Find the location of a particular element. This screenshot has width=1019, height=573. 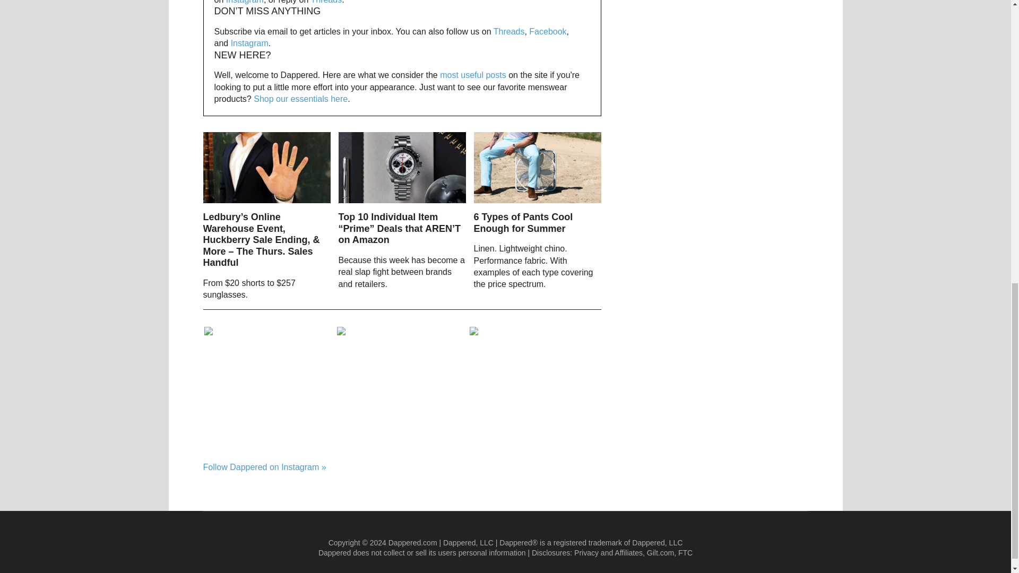

Gilt Disclosure is located at coordinates (660, 552).